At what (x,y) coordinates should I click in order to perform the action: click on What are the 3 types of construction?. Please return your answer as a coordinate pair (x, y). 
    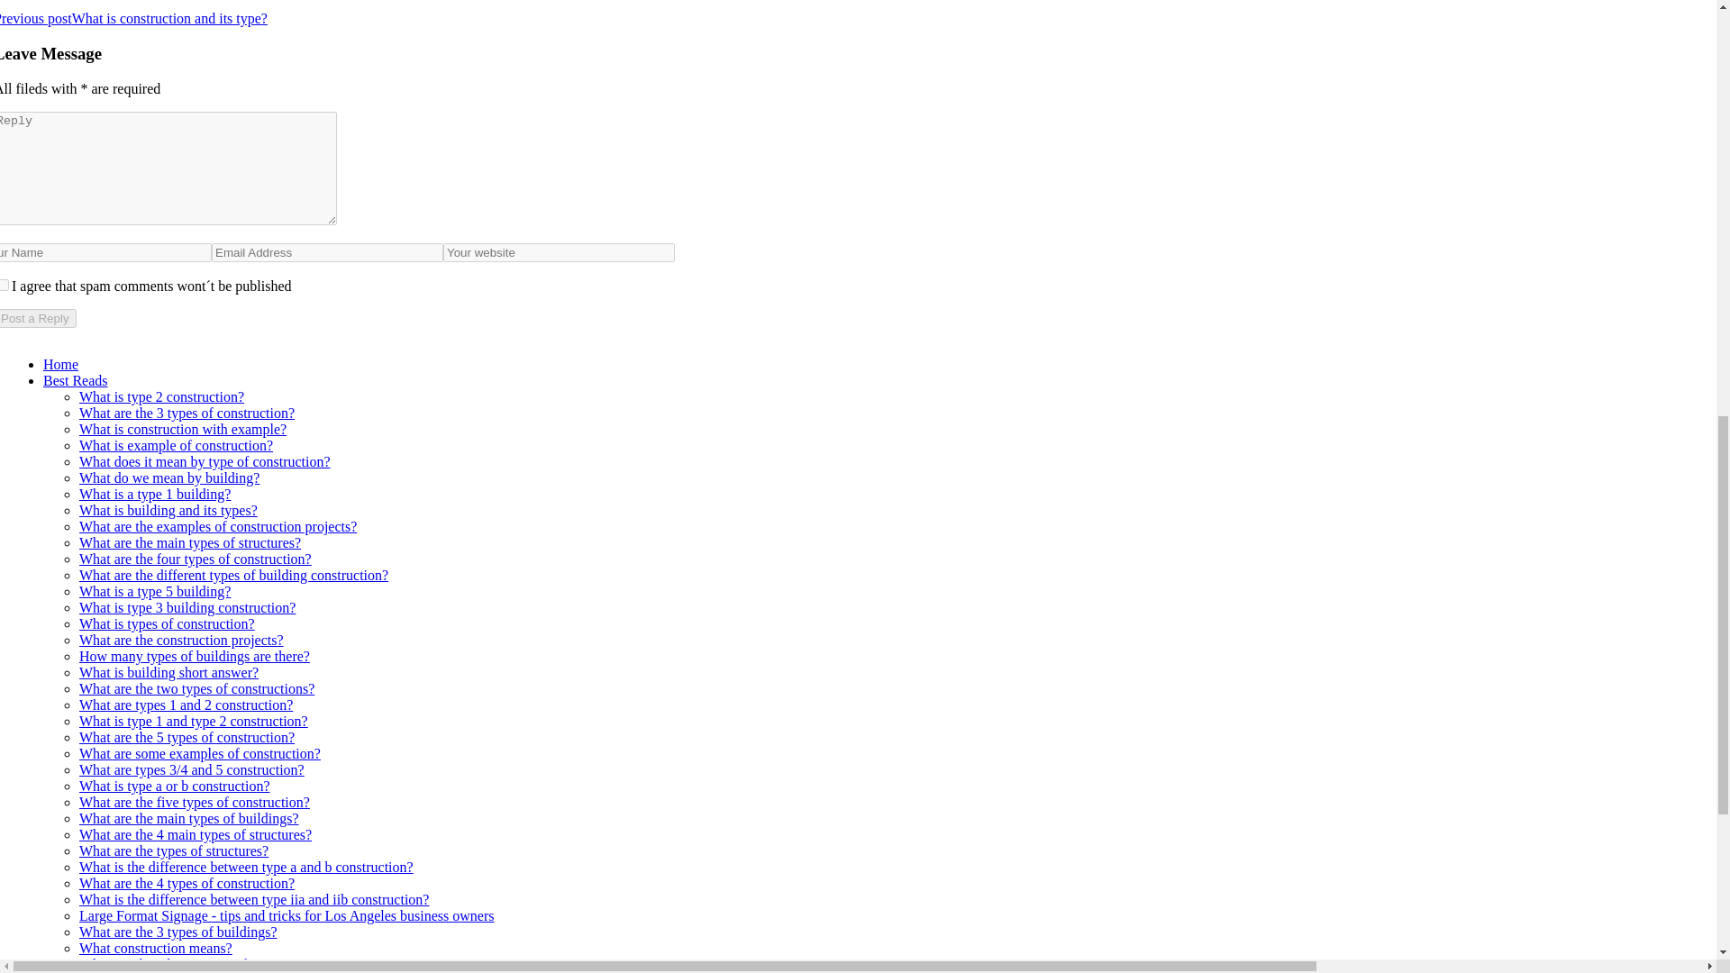
    Looking at the image, I should click on (187, 413).